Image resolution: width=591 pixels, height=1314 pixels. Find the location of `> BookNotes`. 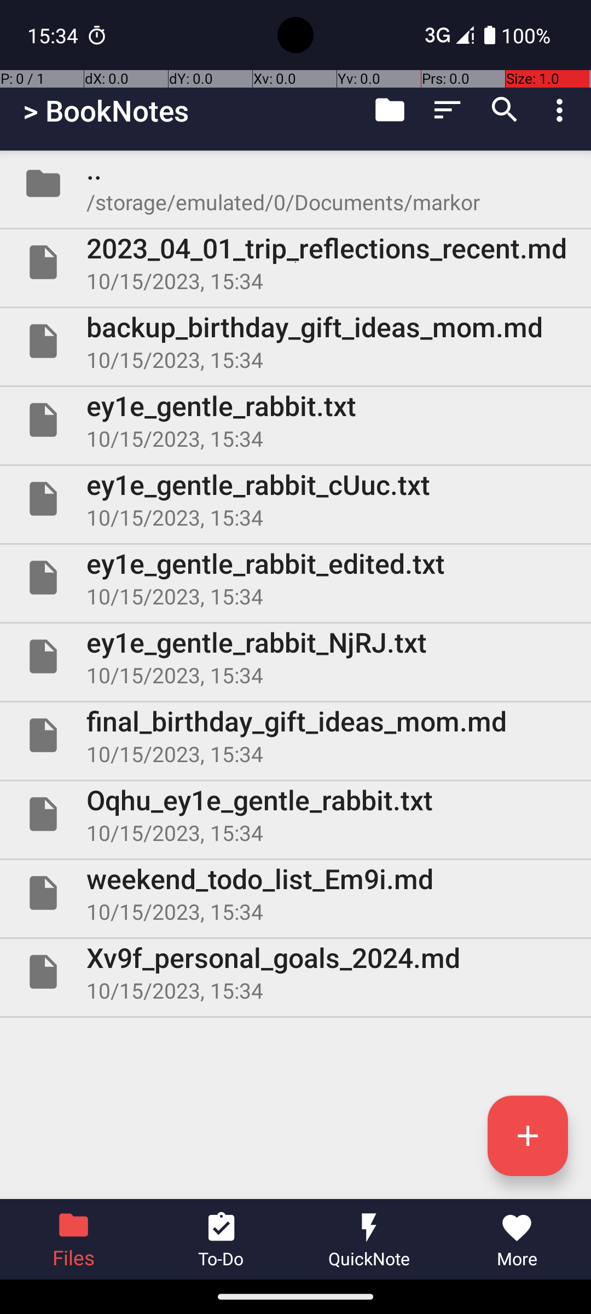

> BookNotes is located at coordinates (106, 111).